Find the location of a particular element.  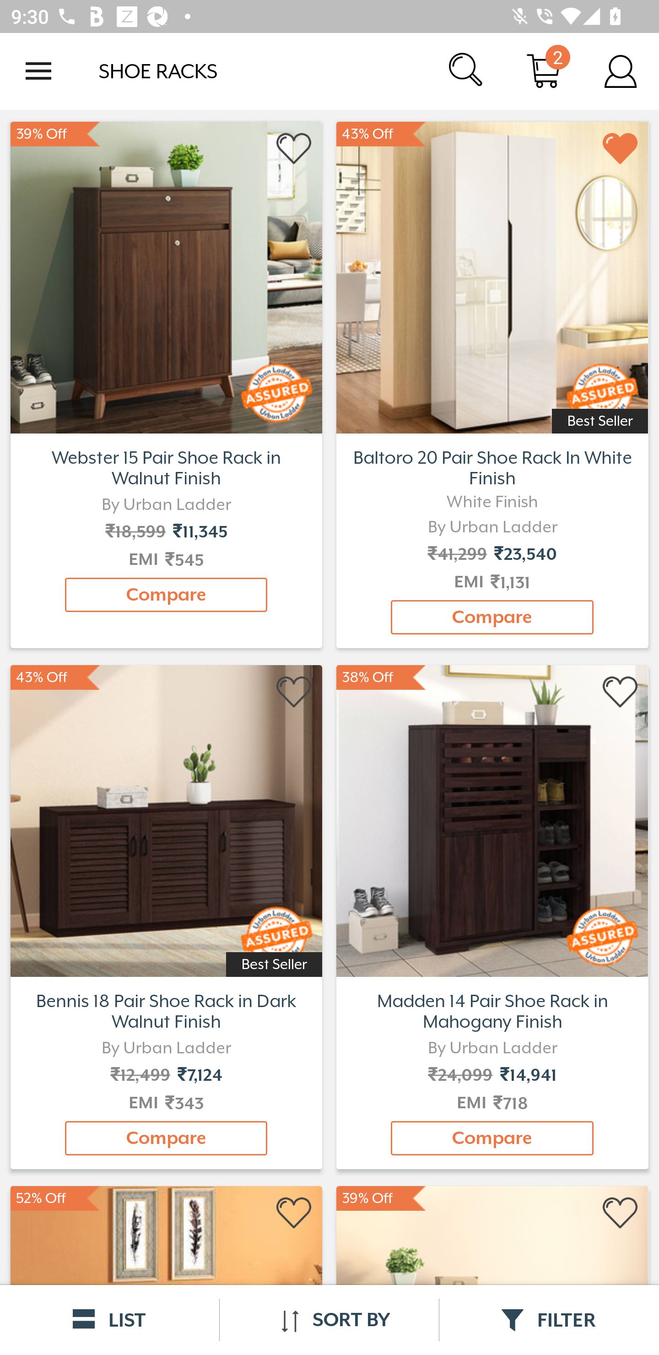

Compare is located at coordinates (492, 1138).